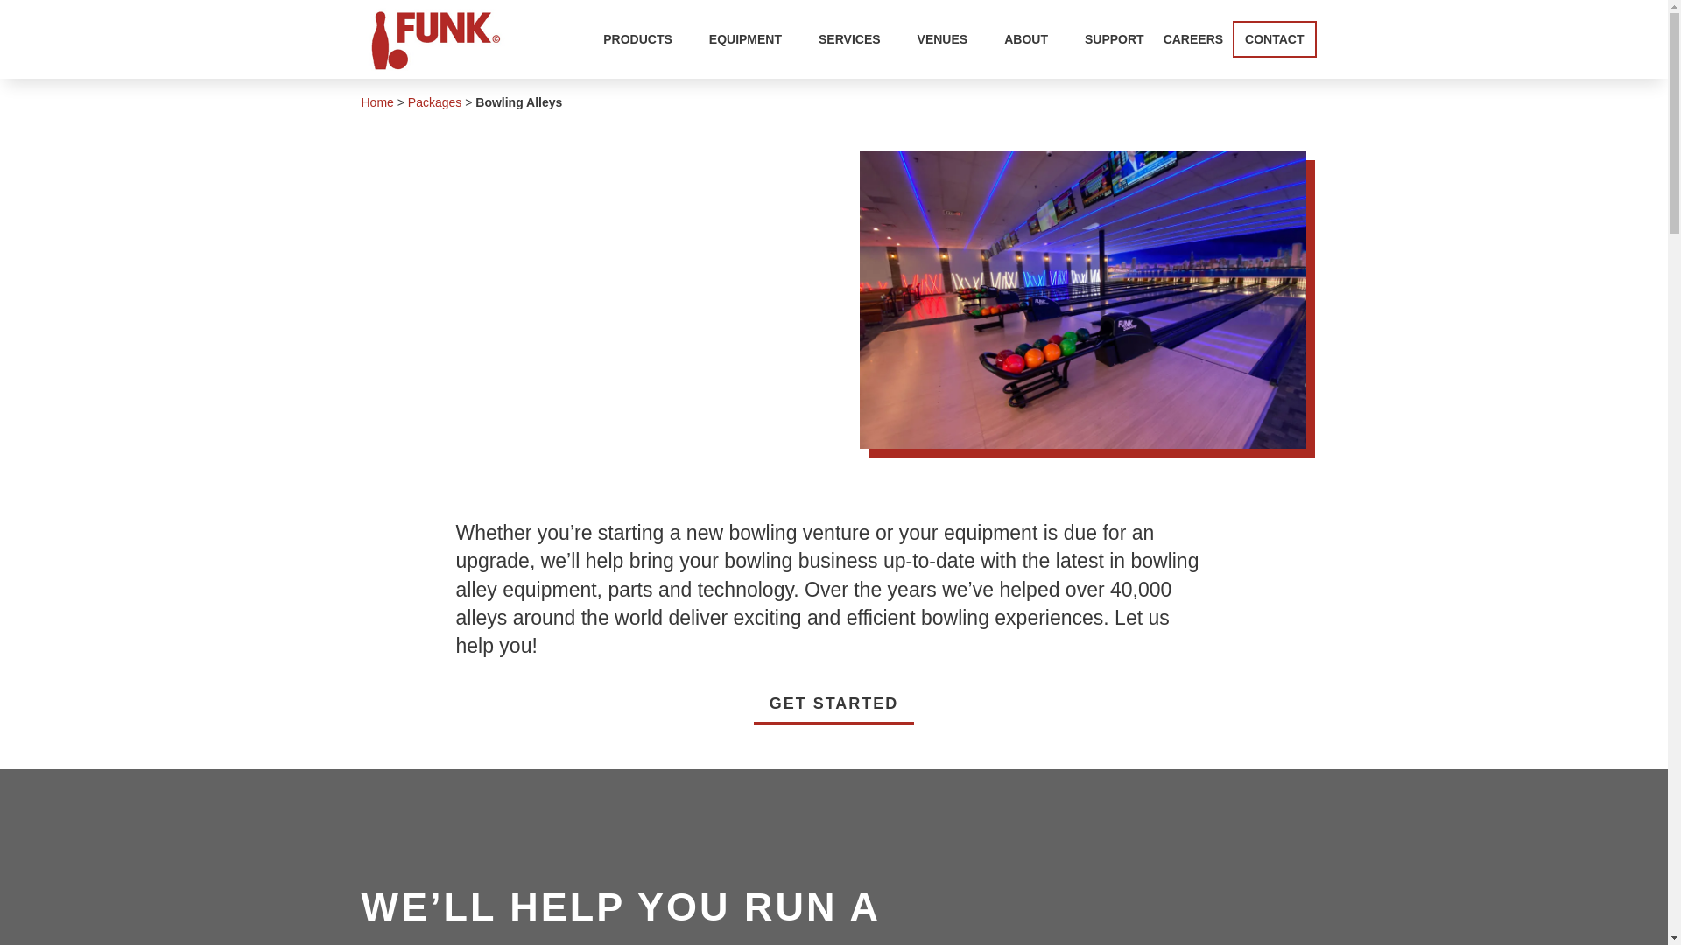 The image size is (1681, 945). Describe the element at coordinates (376, 102) in the screenshot. I see `Home` at that location.